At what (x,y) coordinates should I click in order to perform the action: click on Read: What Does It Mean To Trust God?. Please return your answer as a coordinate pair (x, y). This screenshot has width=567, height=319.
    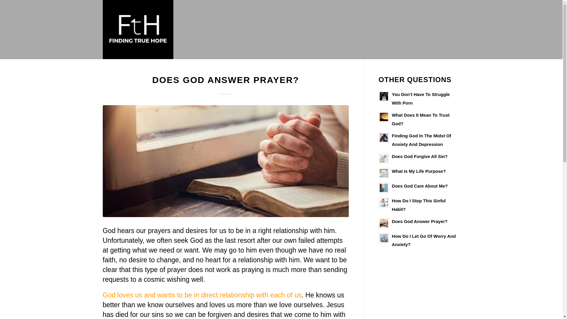
    Looking at the image, I should click on (421, 119).